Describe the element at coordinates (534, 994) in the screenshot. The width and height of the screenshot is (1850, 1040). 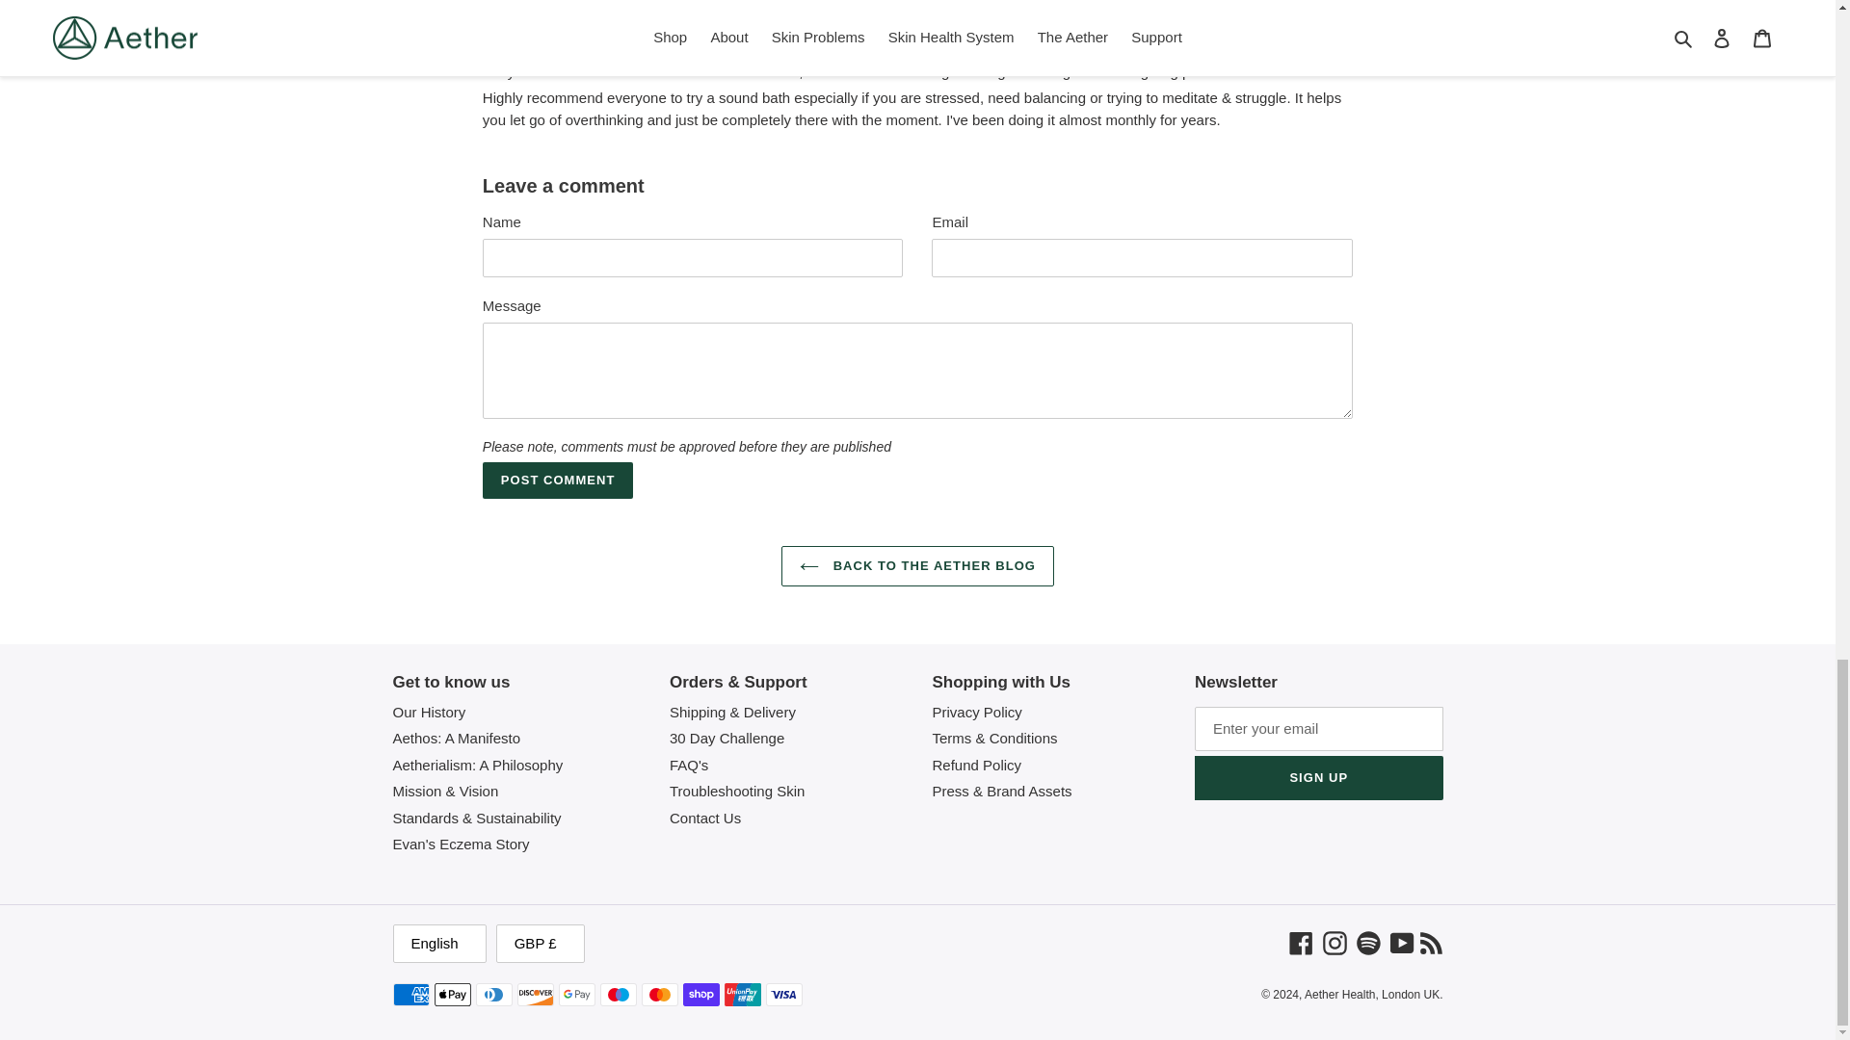
I see `Discover` at that location.